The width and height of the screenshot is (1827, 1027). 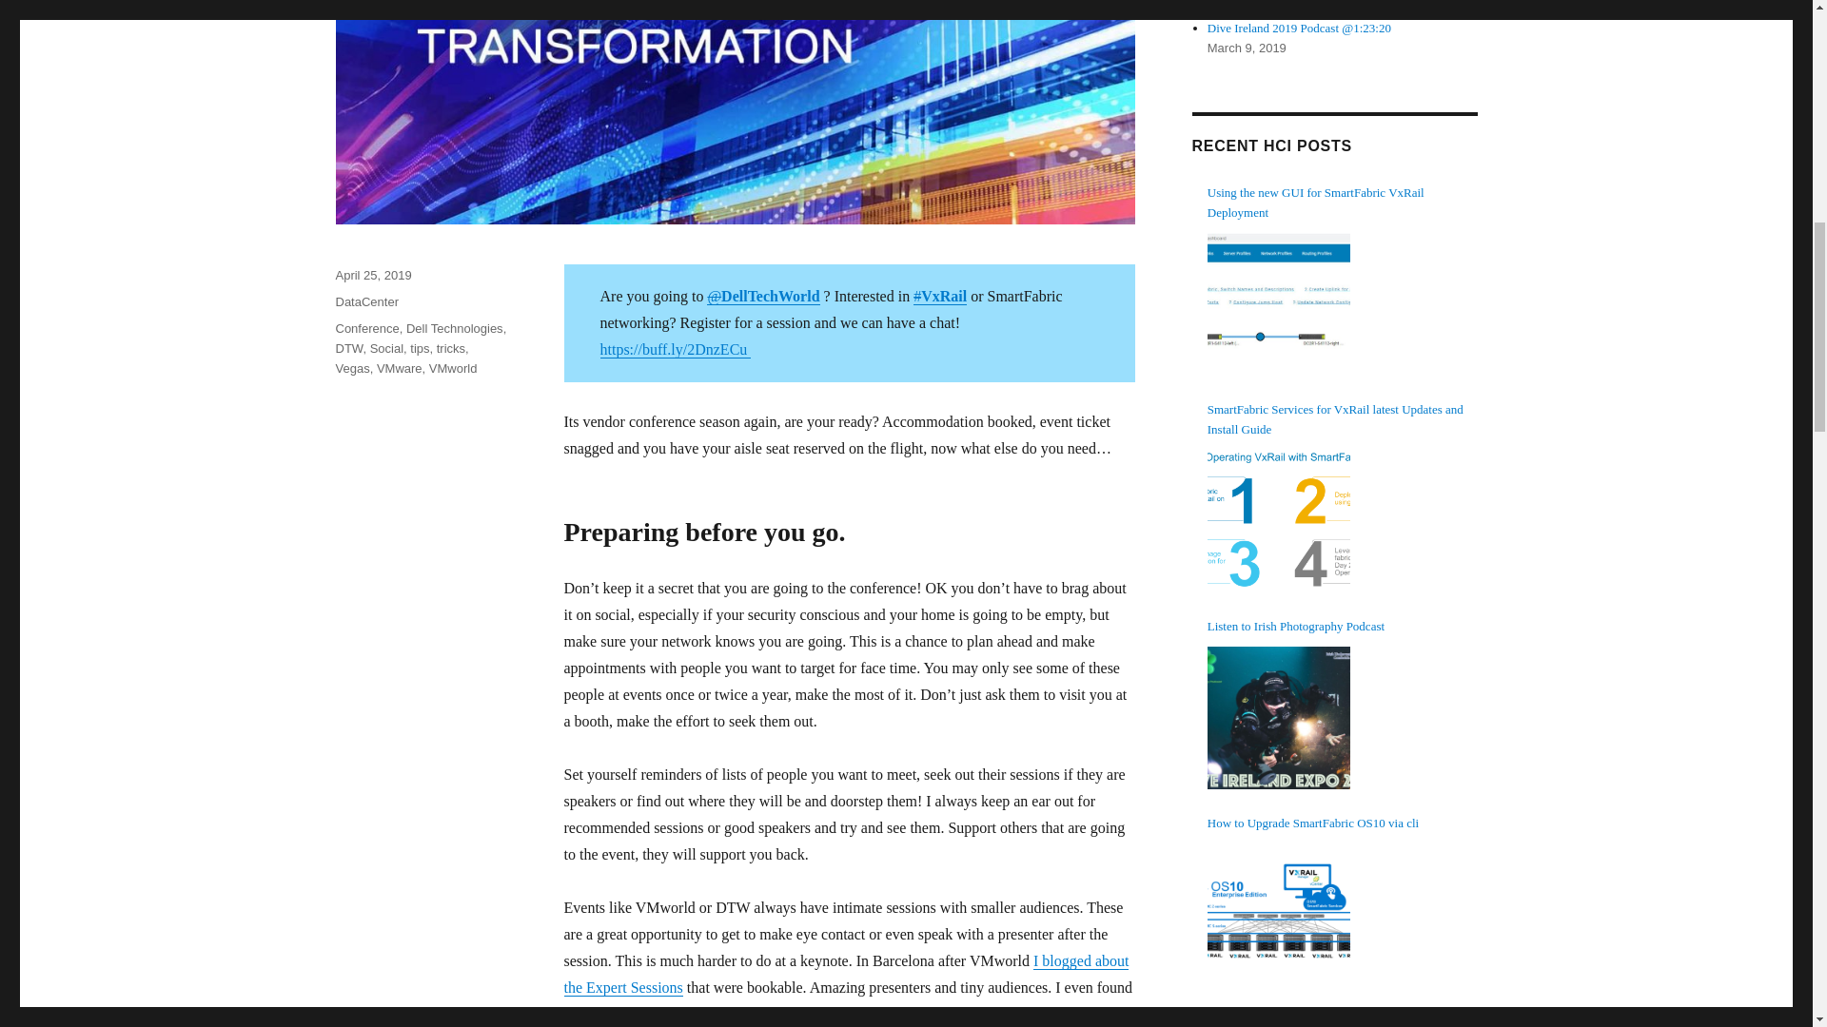 I want to click on Conference, so click(x=365, y=329).